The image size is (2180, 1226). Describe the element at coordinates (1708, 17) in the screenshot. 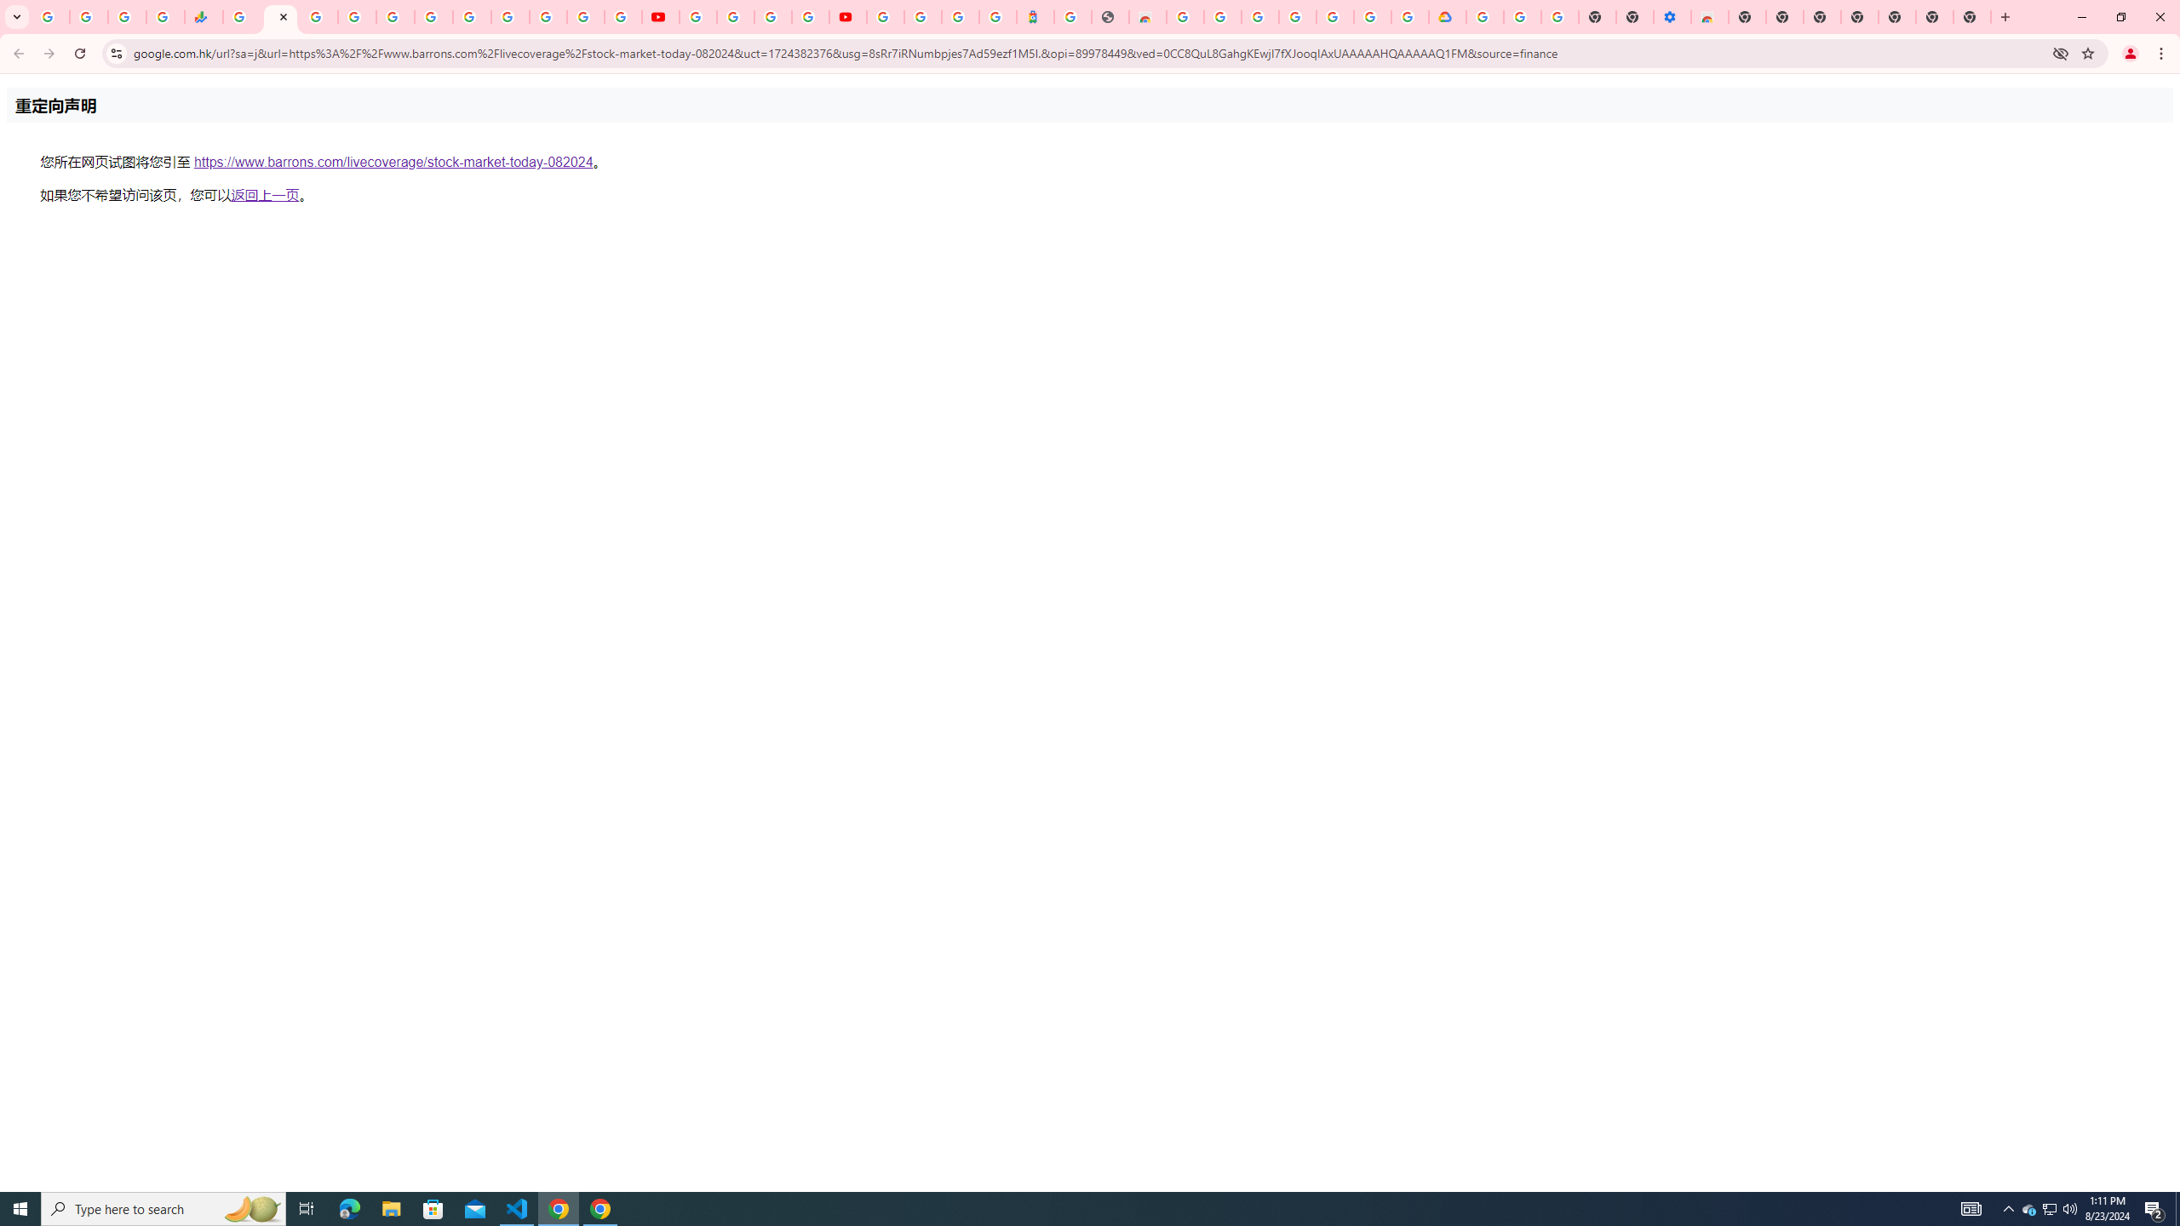

I see `Chrome Web Store - Accessibility extensions` at that location.